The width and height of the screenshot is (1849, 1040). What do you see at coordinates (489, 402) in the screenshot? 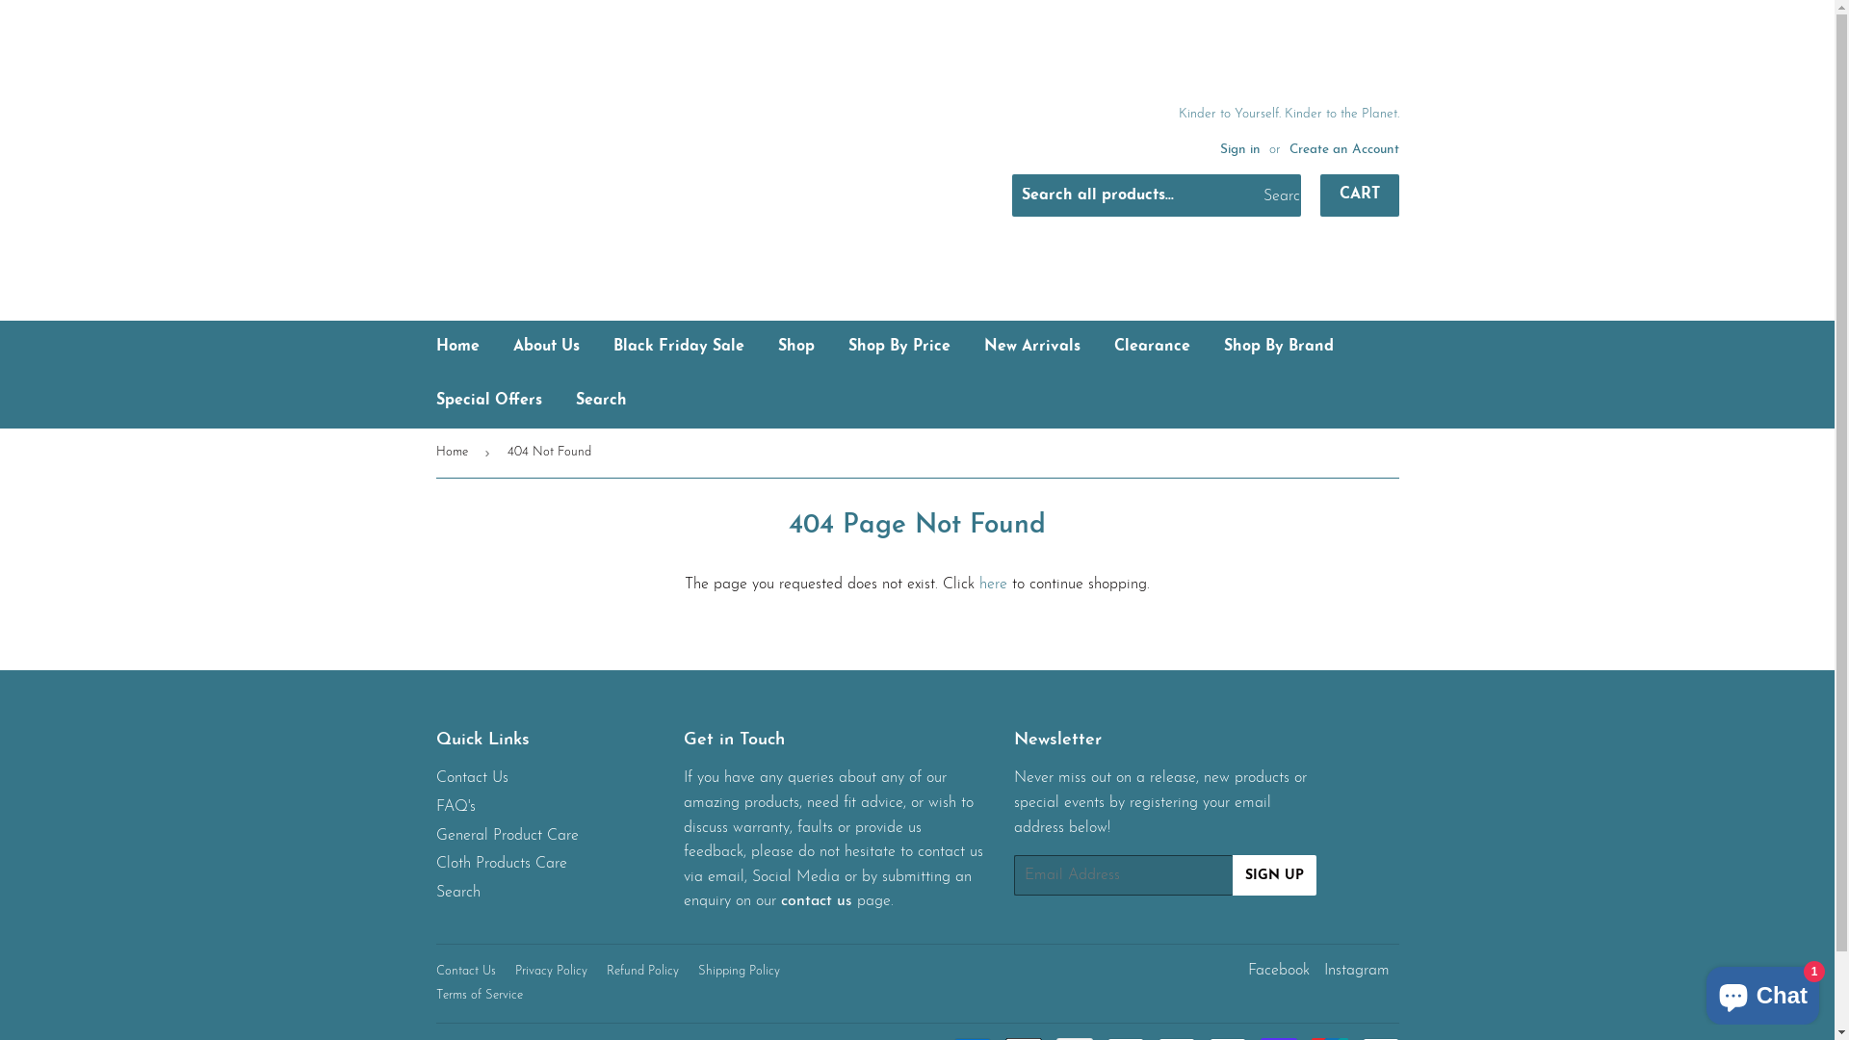
I see `Special Offers` at bounding box center [489, 402].